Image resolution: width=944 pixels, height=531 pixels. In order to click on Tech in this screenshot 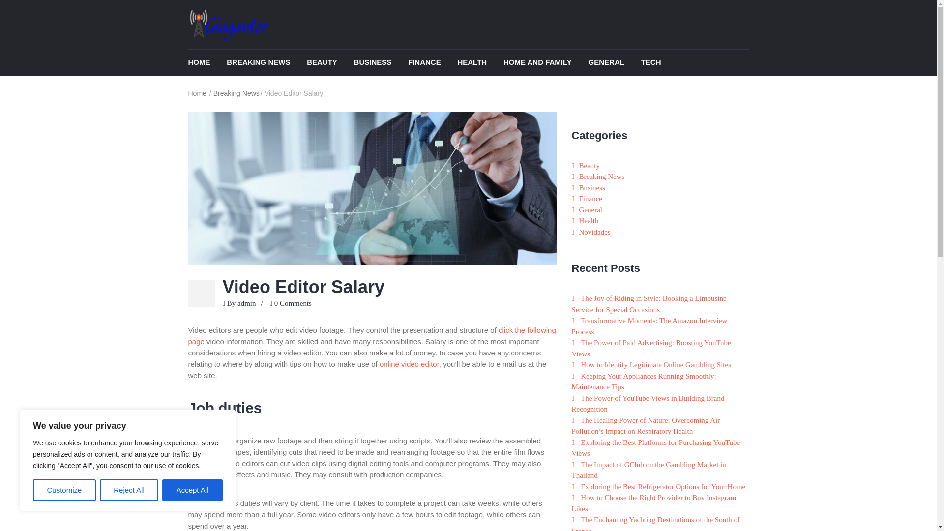, I will do `click(658, 63)`.